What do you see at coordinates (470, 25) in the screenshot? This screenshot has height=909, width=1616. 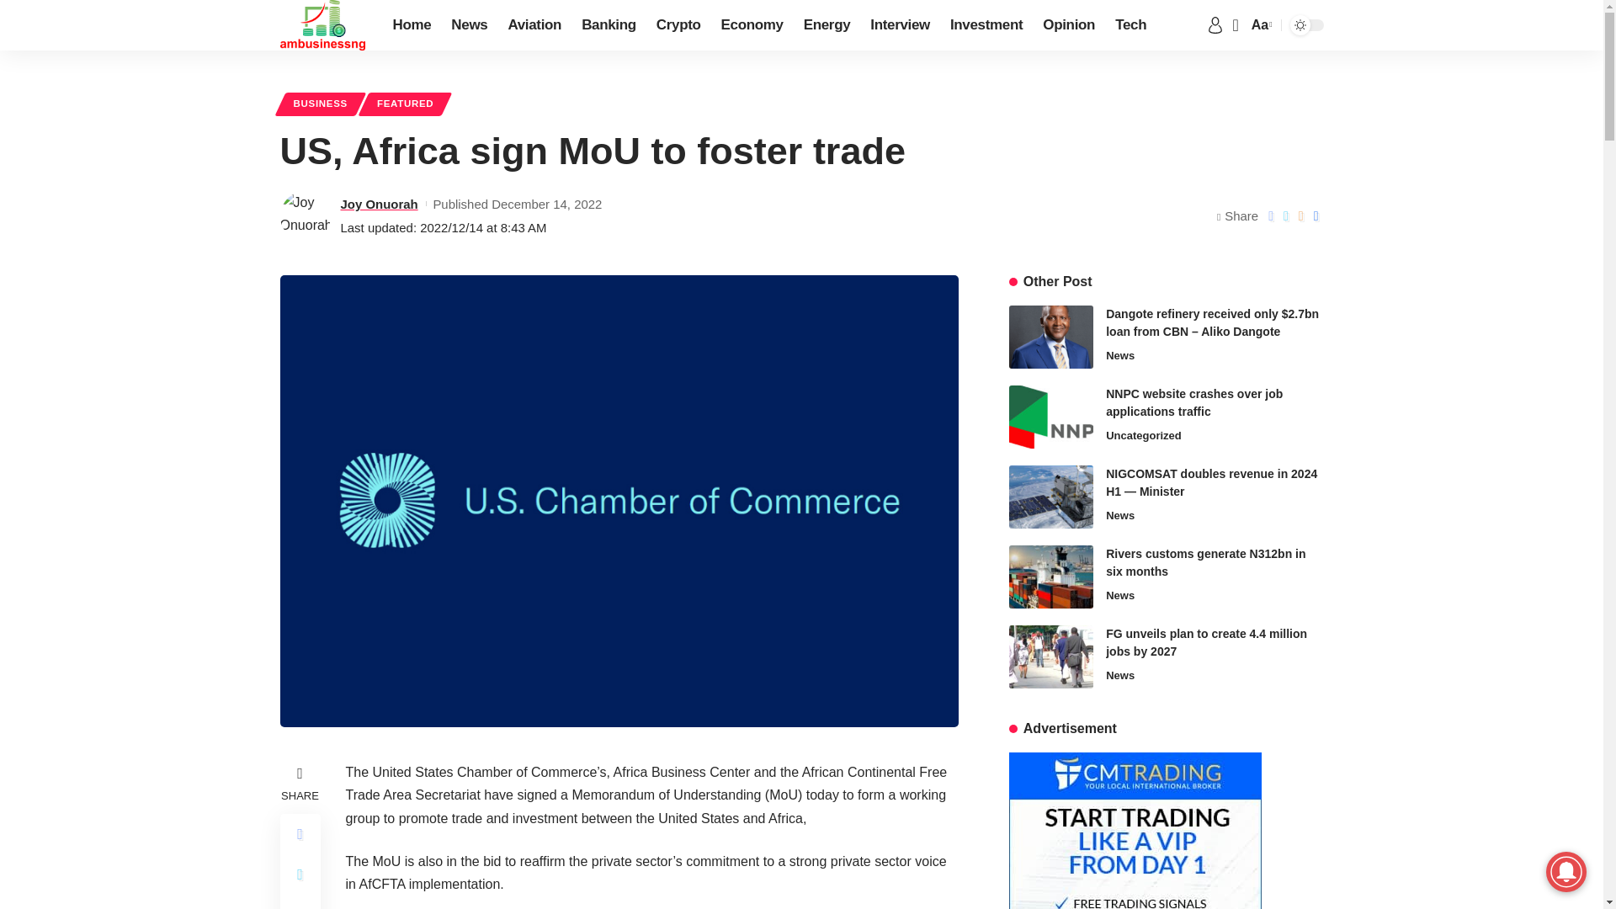 I see `News` at bounding box center [470, 25].